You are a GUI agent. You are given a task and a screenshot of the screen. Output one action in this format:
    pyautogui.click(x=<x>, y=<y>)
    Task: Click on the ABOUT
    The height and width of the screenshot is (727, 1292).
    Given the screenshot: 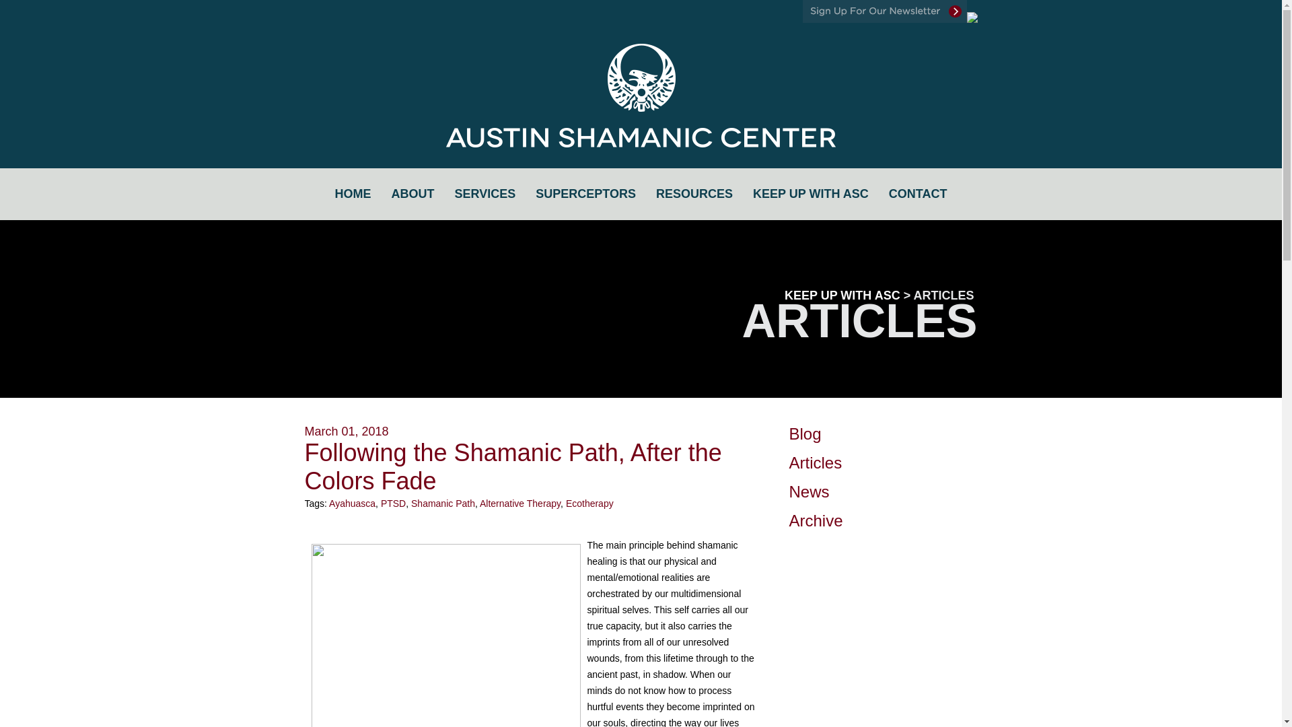 What is the action you would take?
    pyautogui.click(x=412, y=194)
    